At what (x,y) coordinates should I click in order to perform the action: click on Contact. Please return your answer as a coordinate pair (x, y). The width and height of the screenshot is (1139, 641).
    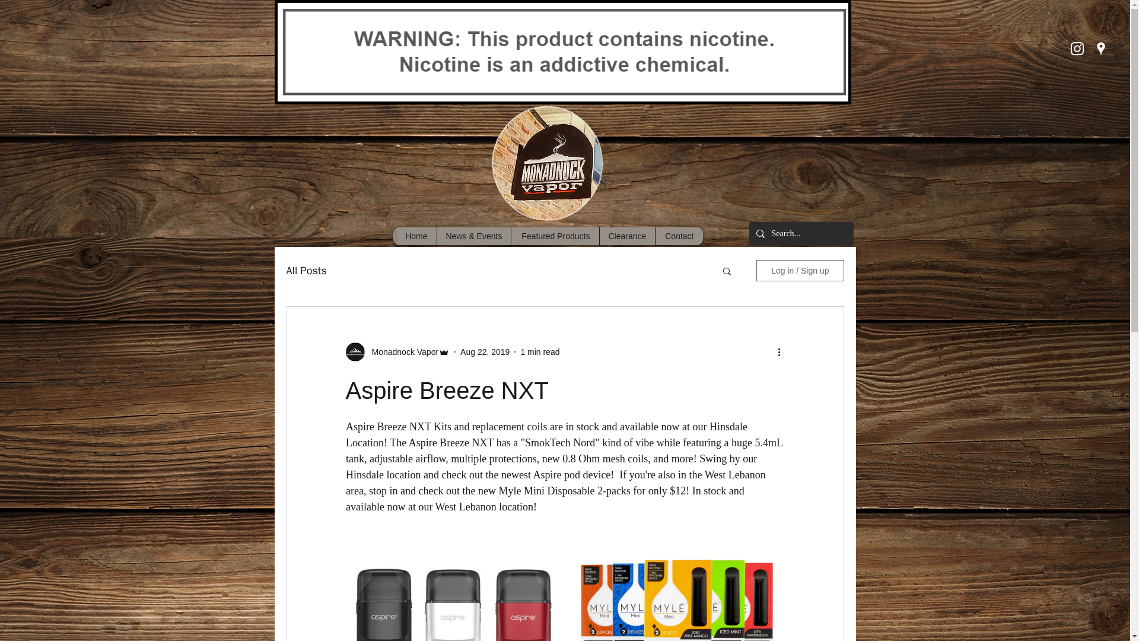
    Looking at the image, I should click on (679, 236).